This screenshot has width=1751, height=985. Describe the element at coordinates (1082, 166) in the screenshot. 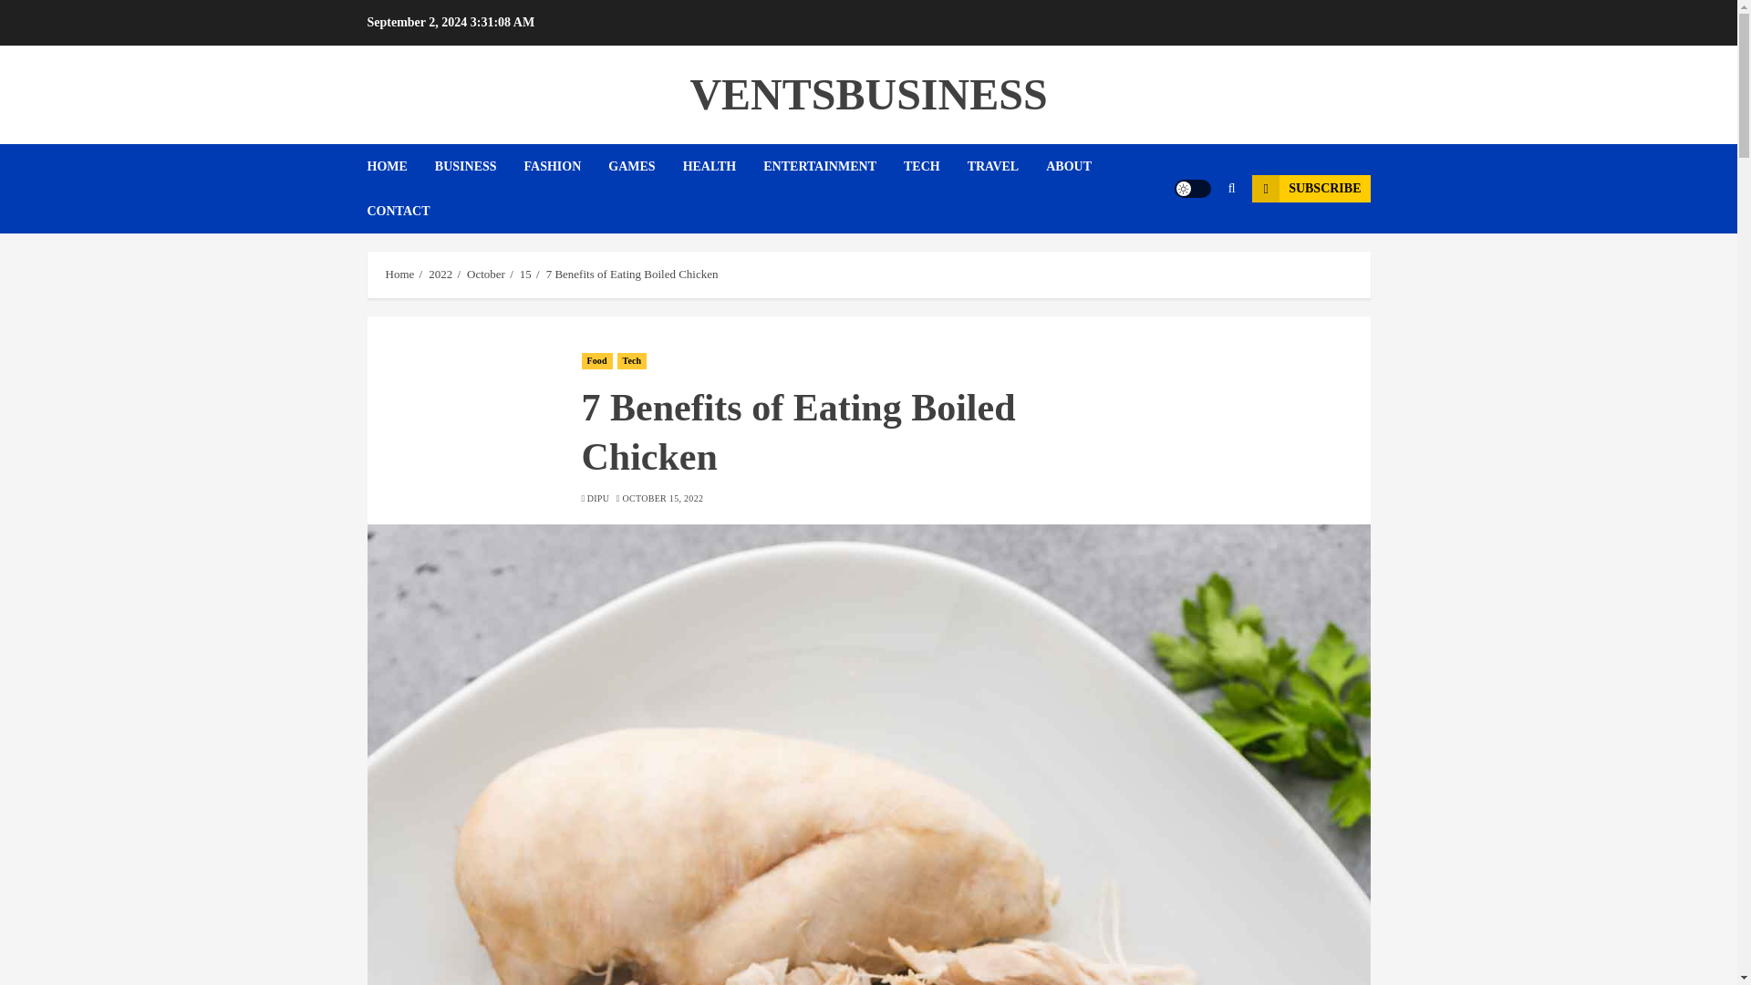

I see `ABOUT` at that location.